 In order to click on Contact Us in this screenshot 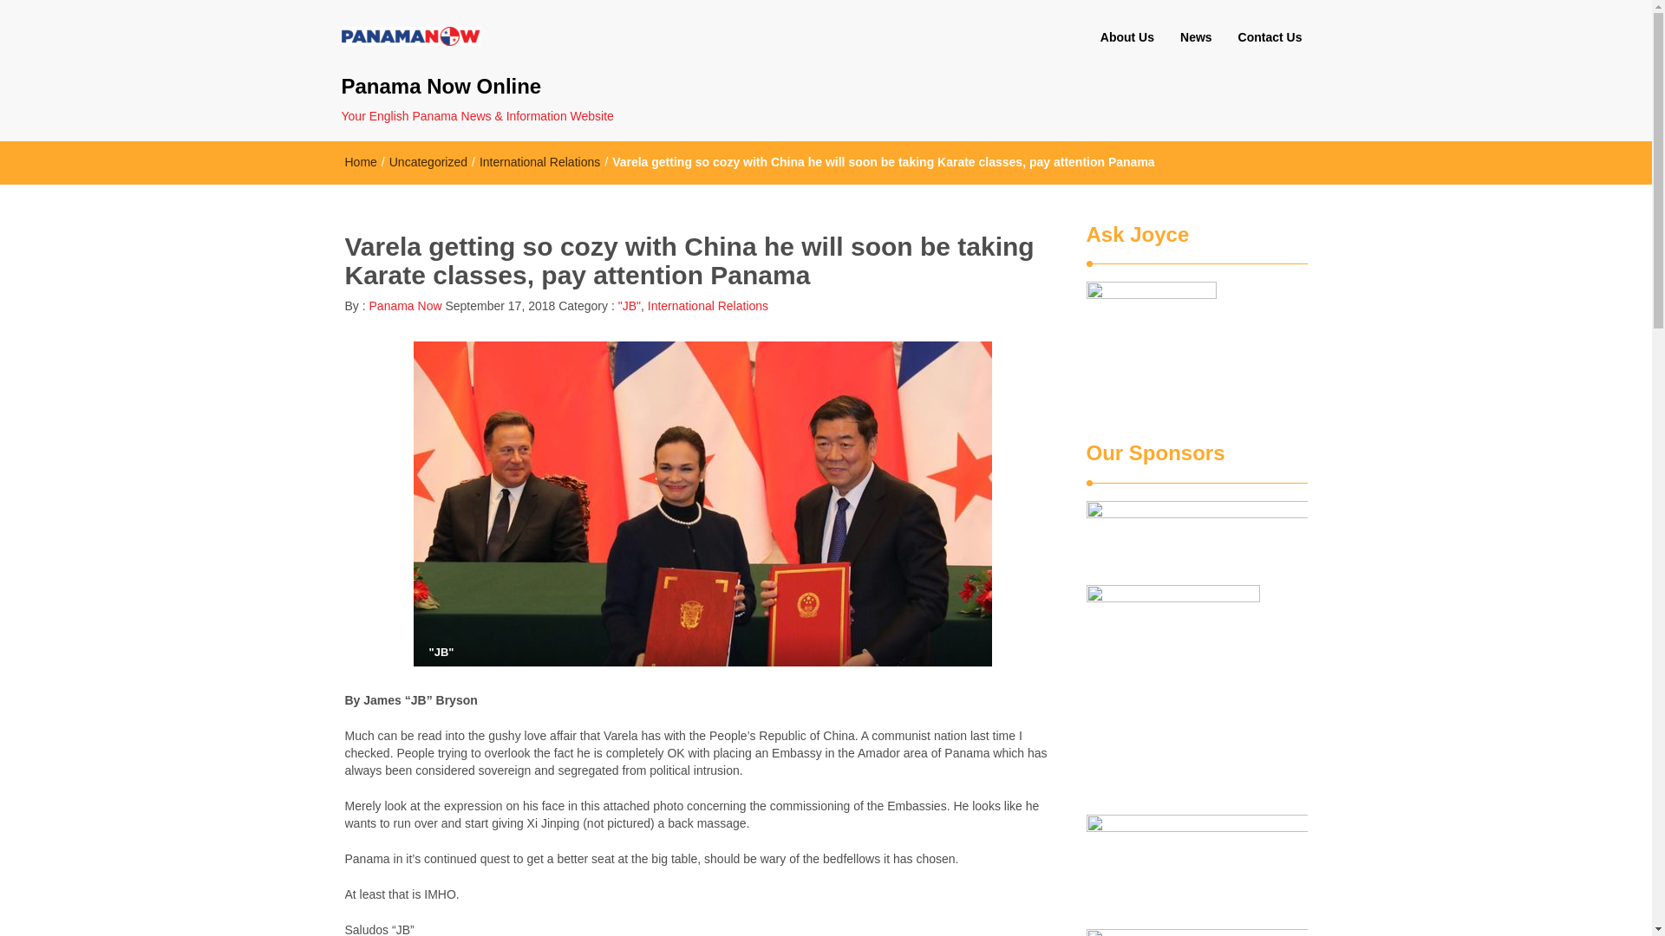, I will do `click(1270, 37)`.